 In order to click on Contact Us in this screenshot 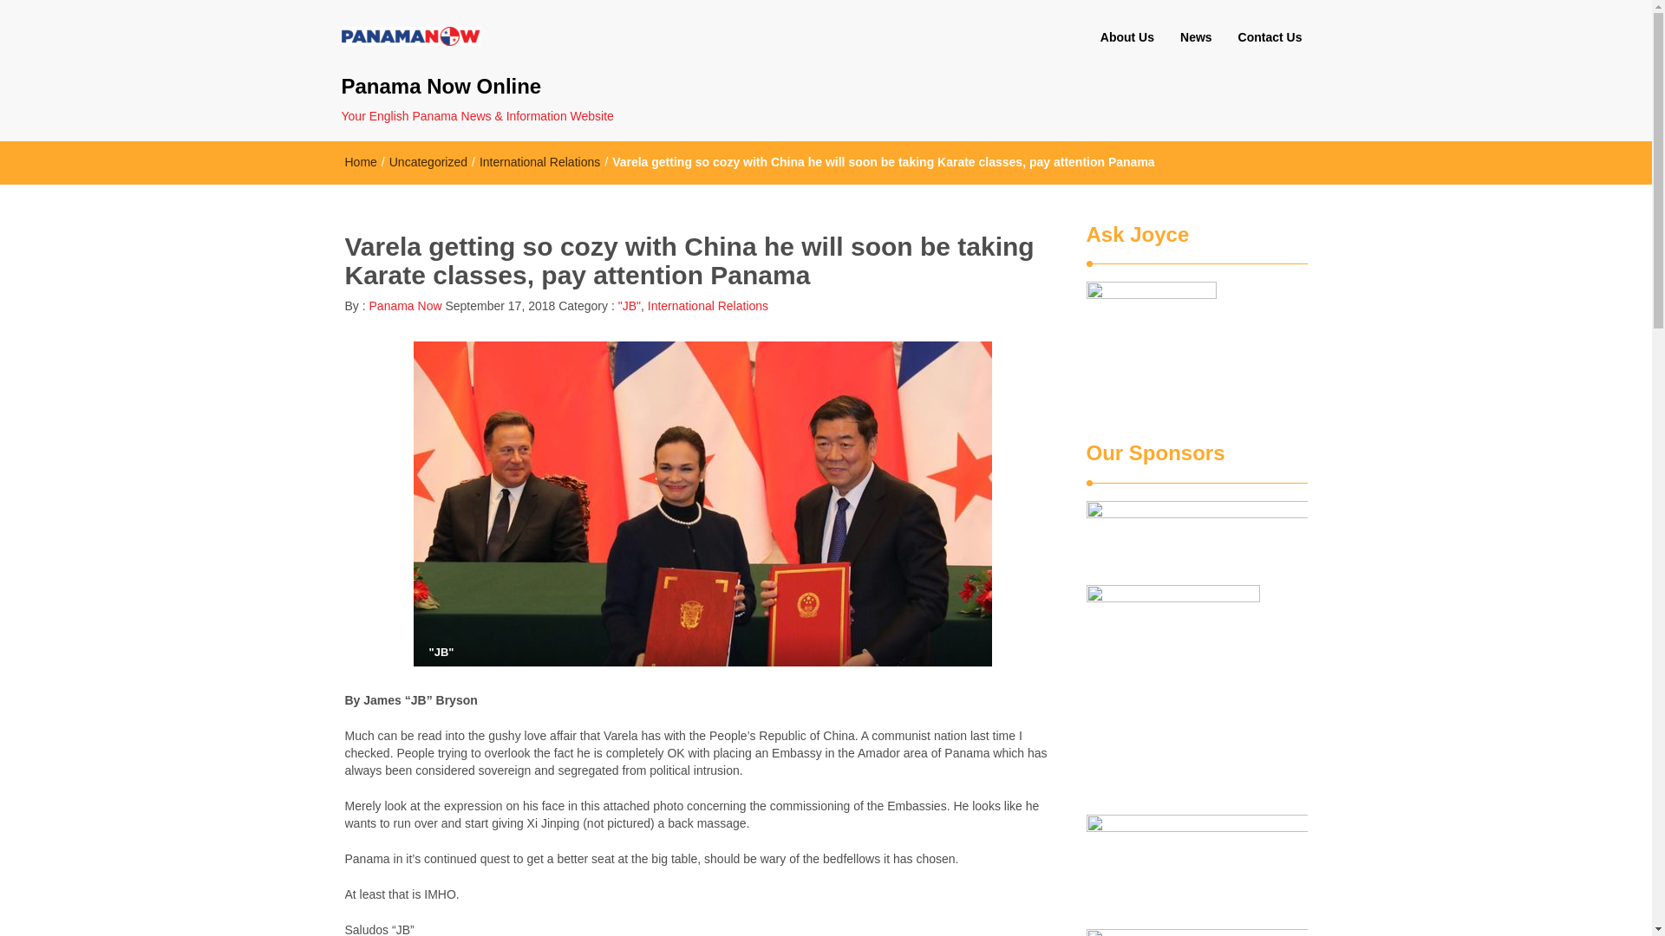, I will do `click(1270, 37)`.